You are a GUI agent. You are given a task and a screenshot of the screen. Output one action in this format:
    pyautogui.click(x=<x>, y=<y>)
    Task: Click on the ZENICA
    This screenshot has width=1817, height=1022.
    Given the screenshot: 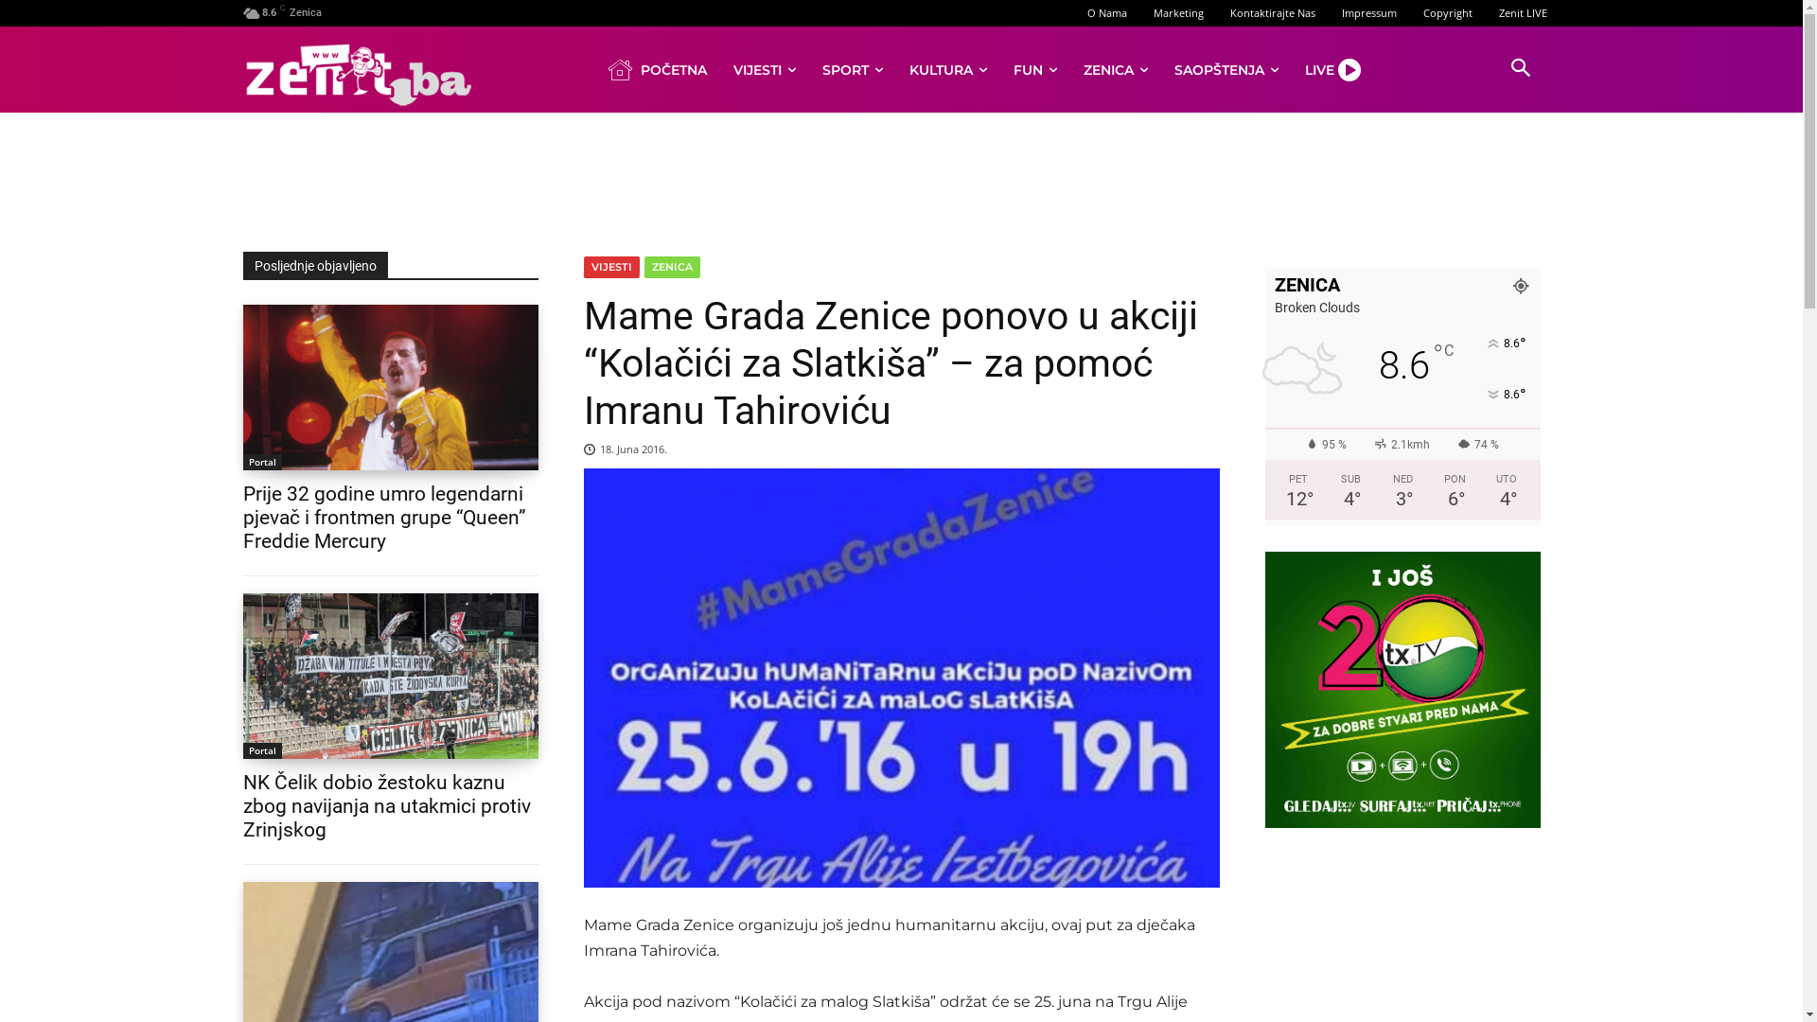 What is the action you would take?
    pyautogui.click(x=1116, y=70)
    